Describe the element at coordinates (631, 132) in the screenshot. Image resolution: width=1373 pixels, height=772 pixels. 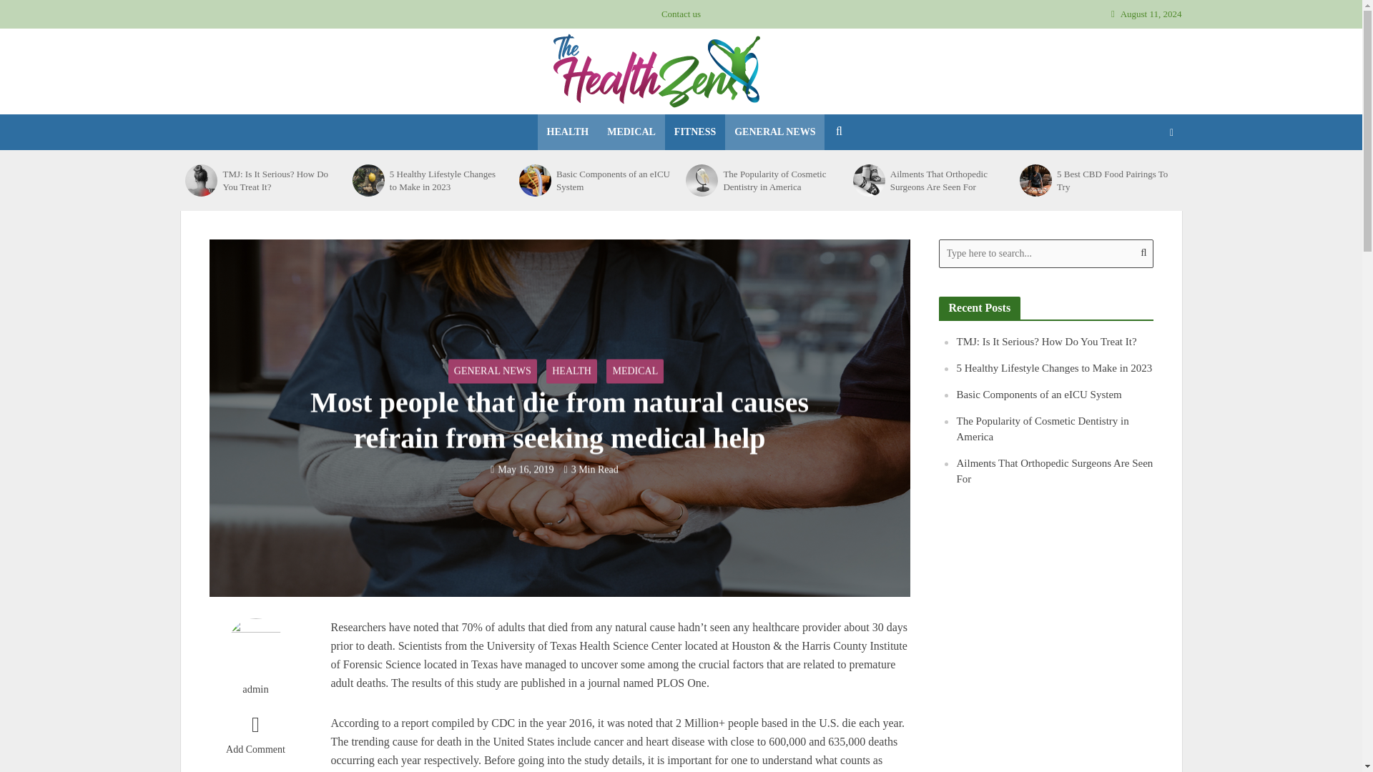
I see `MEDICAL` at that location.